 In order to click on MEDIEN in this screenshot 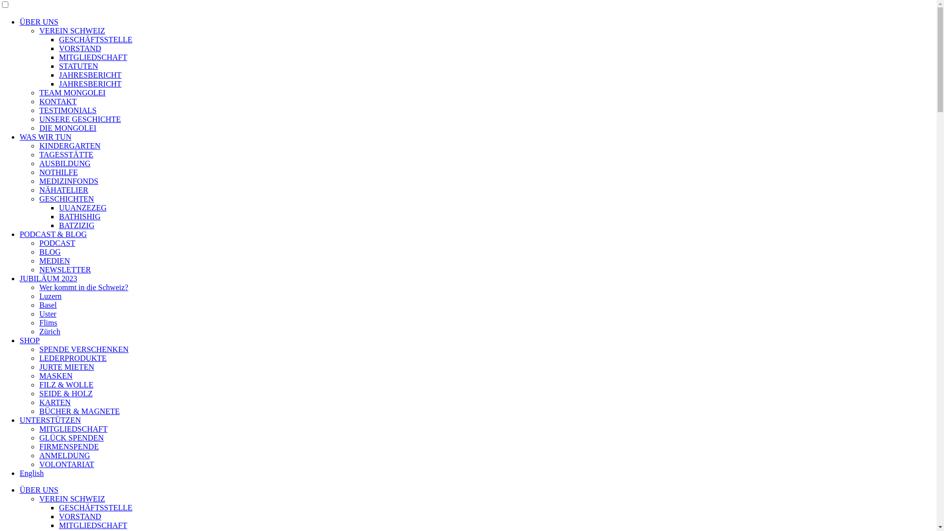, I will do `click(55, 261)`.